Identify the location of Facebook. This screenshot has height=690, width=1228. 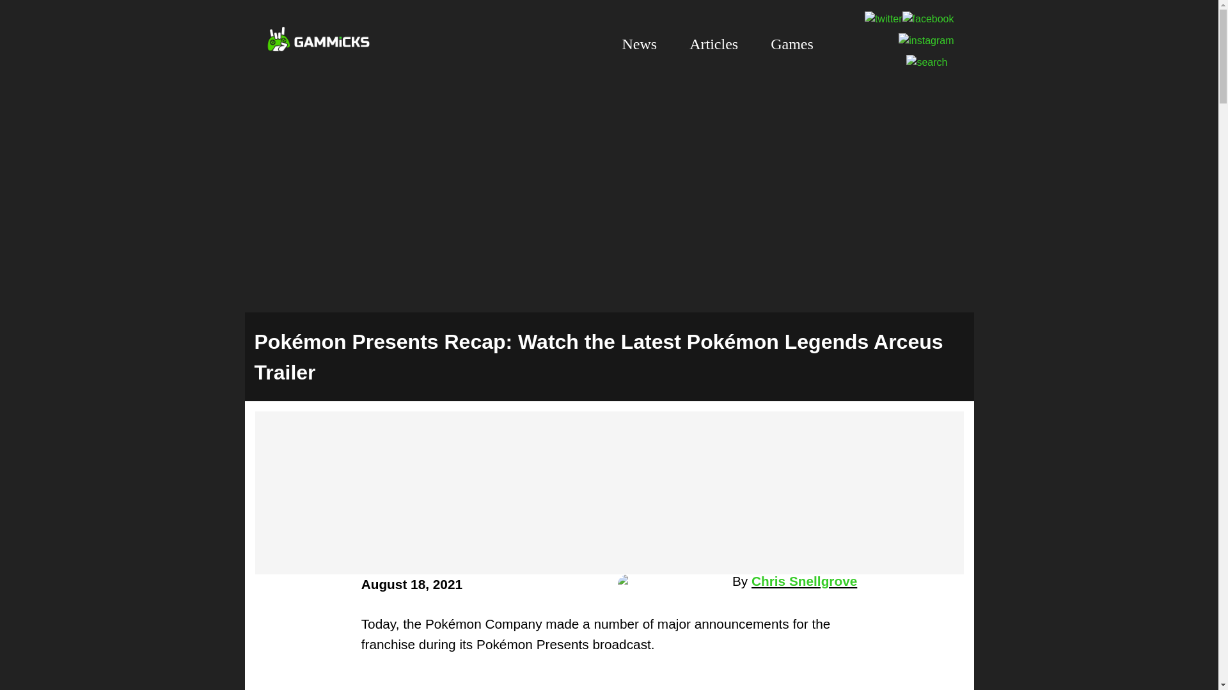
(928, 18).